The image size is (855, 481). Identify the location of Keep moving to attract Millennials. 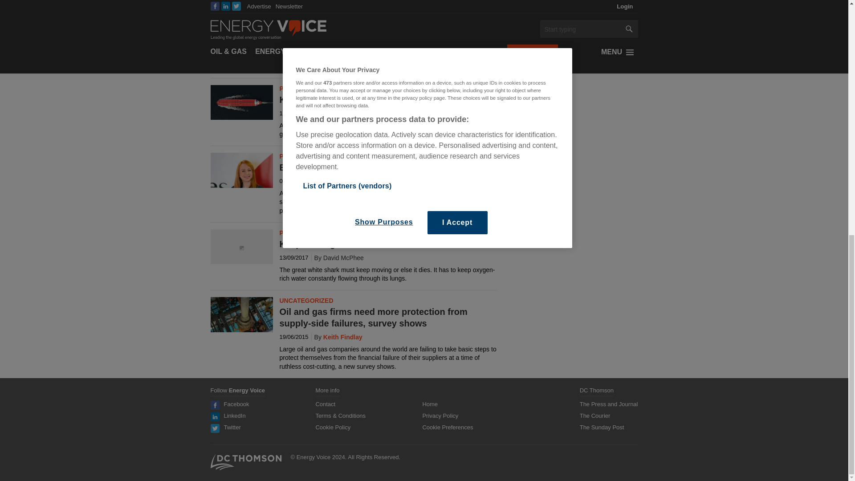
(241, 248).